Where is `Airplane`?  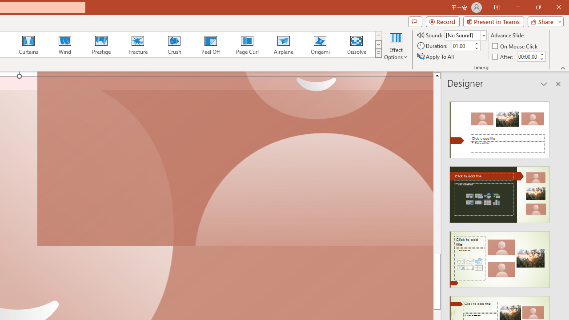
Airplane is located at coordinates (283, 44).